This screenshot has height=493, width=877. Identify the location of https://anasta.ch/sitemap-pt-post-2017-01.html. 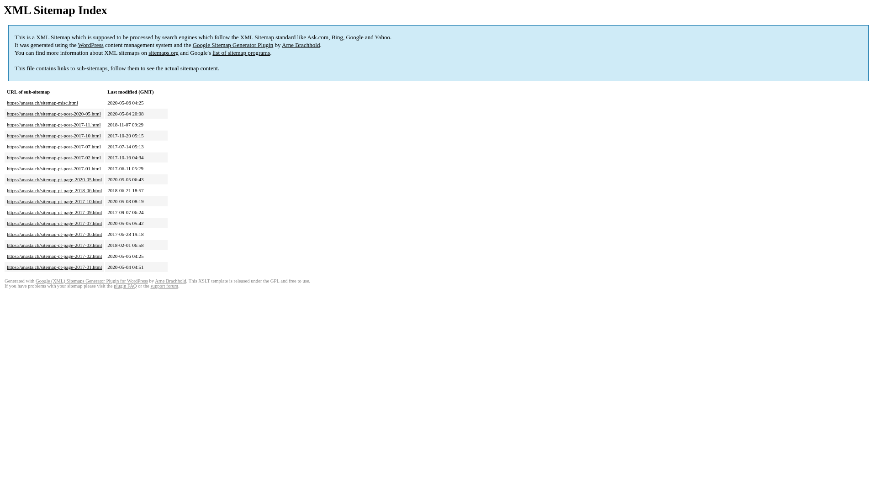
(54, 168).